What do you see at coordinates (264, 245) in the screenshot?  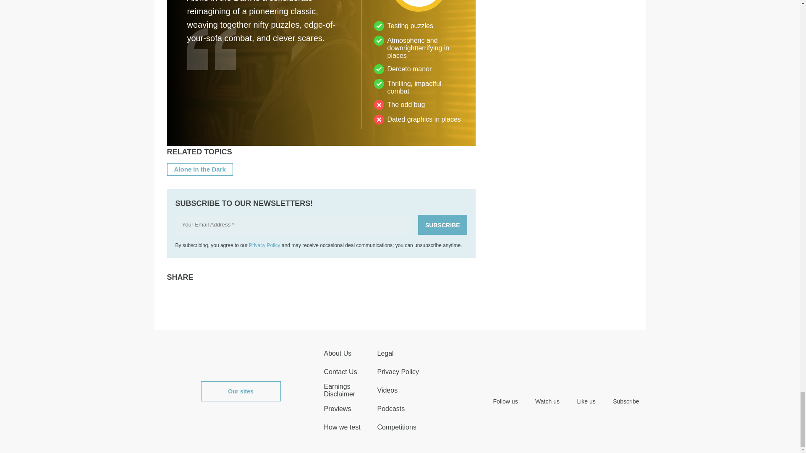 I see `Privacy Policy` at bounding box center [264, 245].